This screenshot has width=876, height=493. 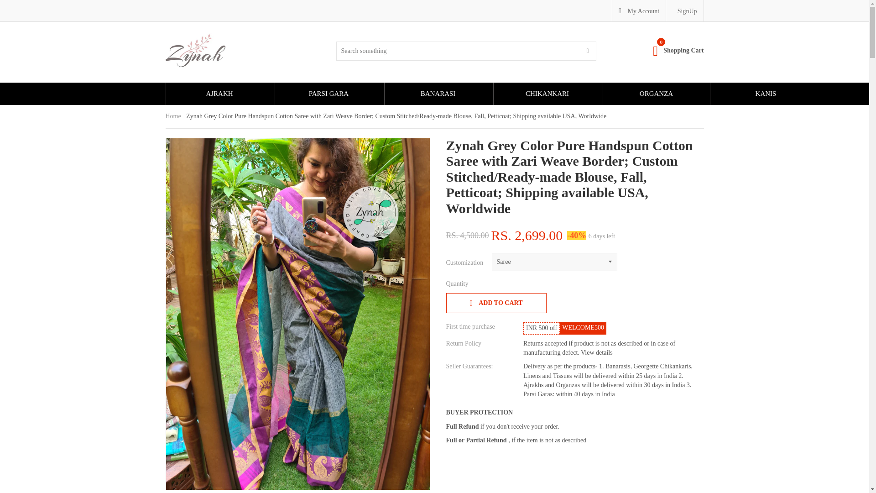 I want to click on KANIS, so click(x=766, y=94).